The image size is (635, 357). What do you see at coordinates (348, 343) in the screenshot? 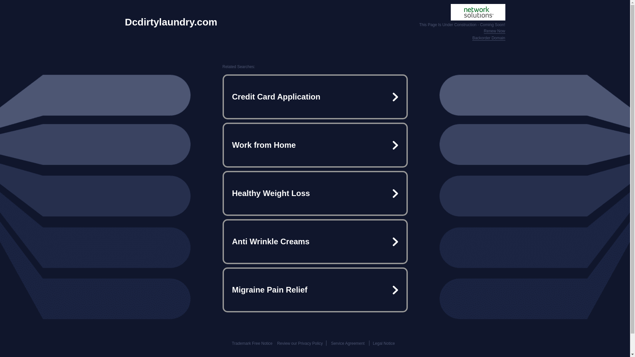
I see `Service Agreement` at bounding box center [348, 343].